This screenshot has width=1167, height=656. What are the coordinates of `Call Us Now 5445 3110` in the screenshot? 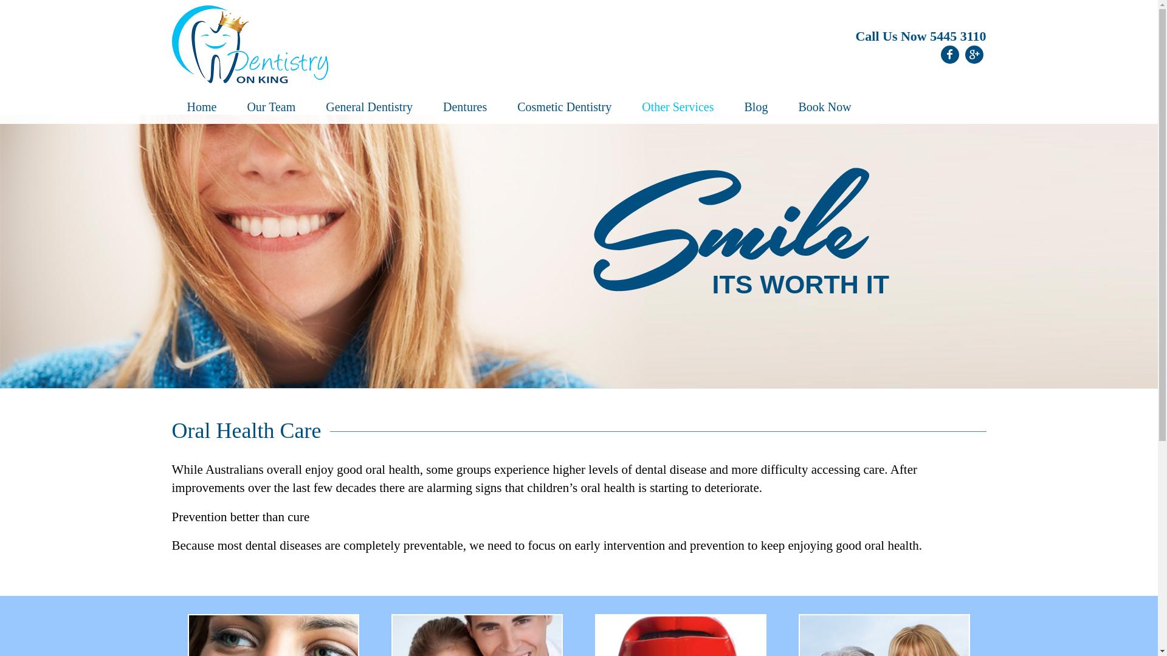 It's located at (920, 36).